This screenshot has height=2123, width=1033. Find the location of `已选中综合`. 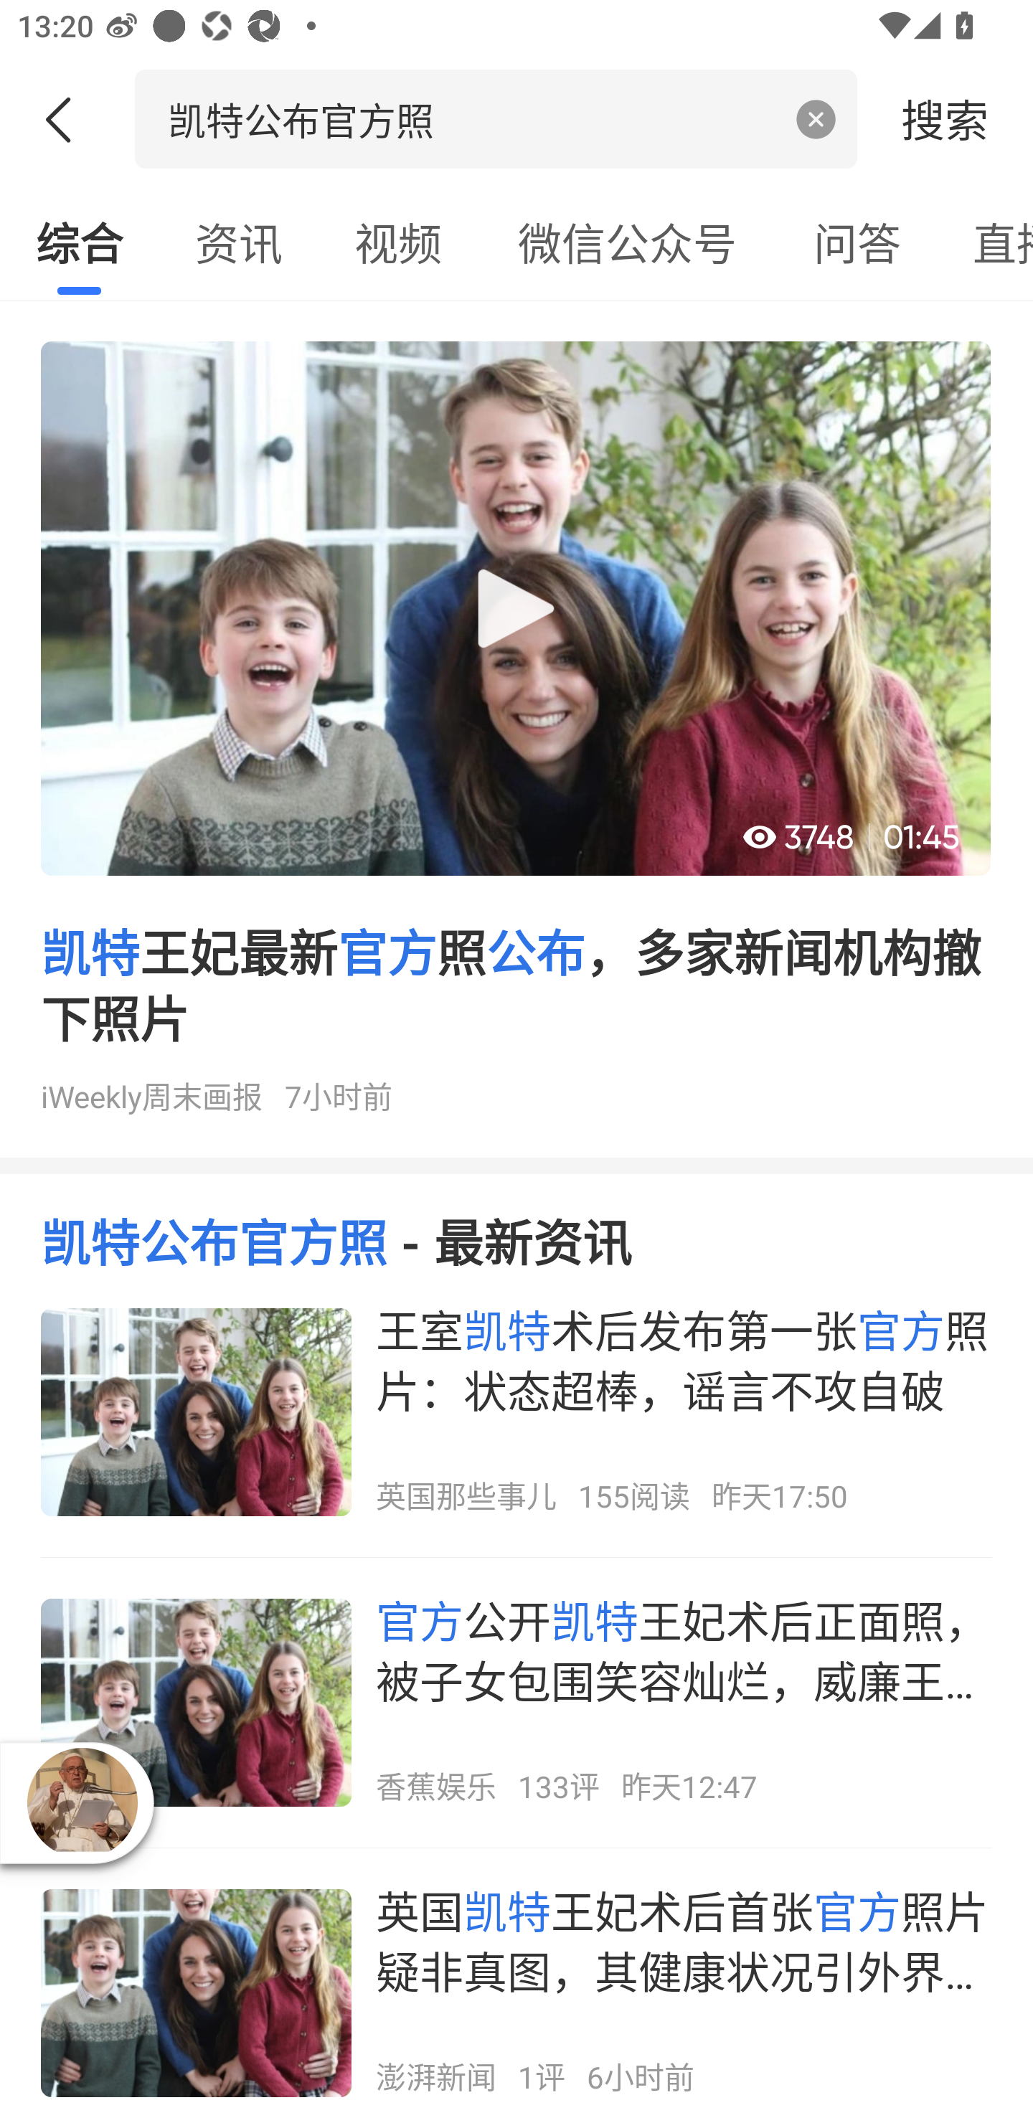

已选中综合 is located at coordinates (79, 242).